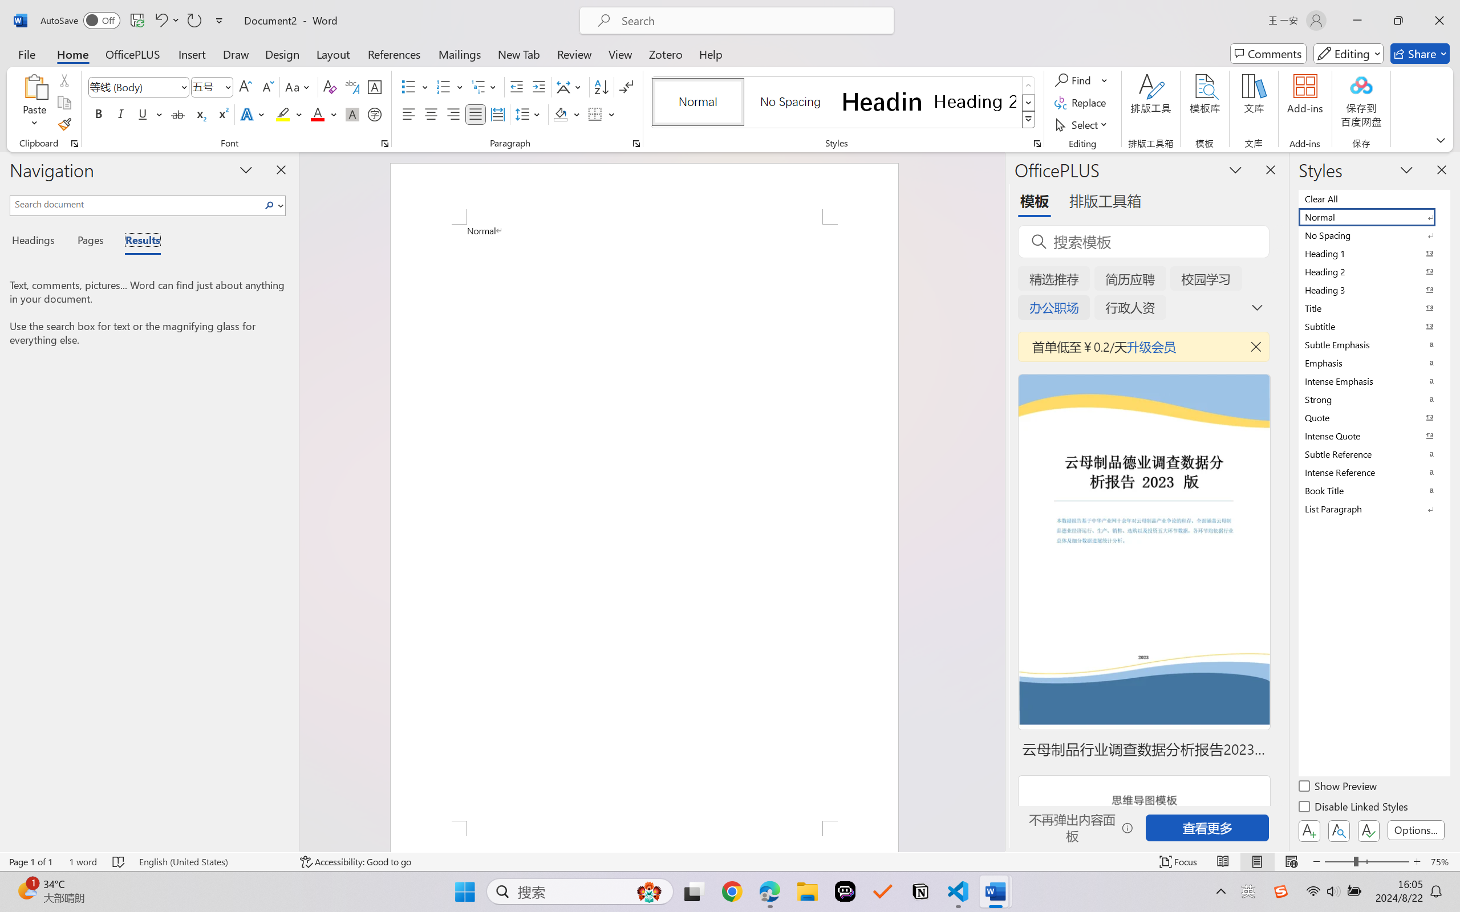  Describe the element at coordinates (1373, 435) in the screenshot. I see `Intense Quote` at that location.